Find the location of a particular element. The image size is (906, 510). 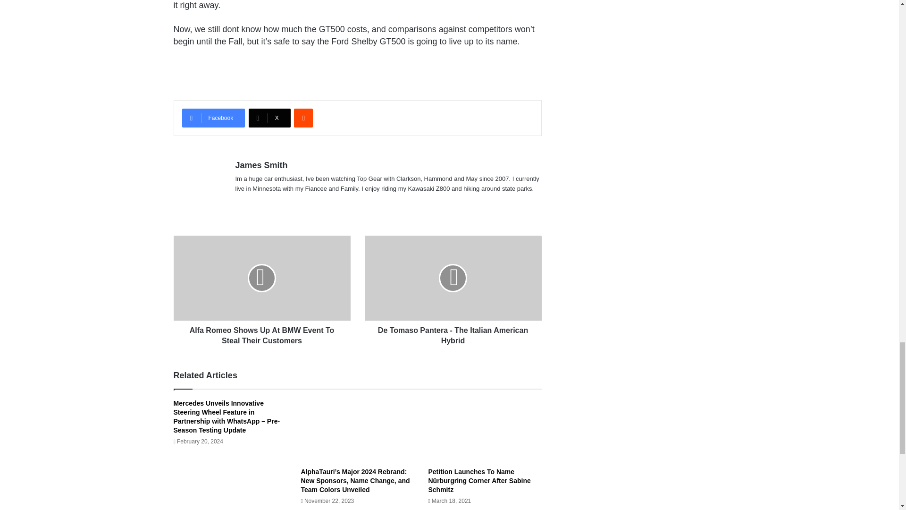

Facebook is located at coordinates (213, 118).